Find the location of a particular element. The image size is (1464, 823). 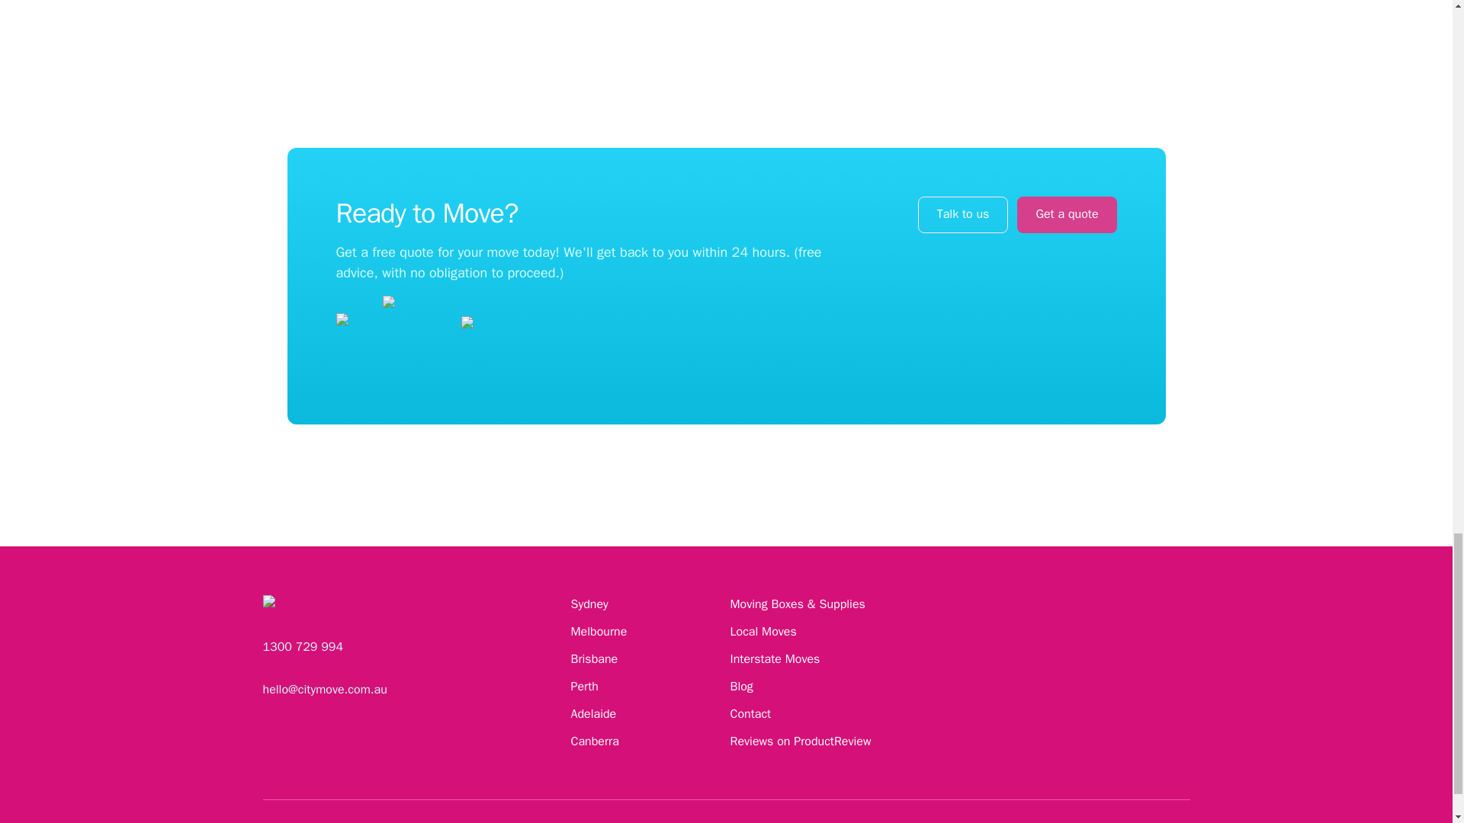

Talk to us is located at coordinates (962, 215).